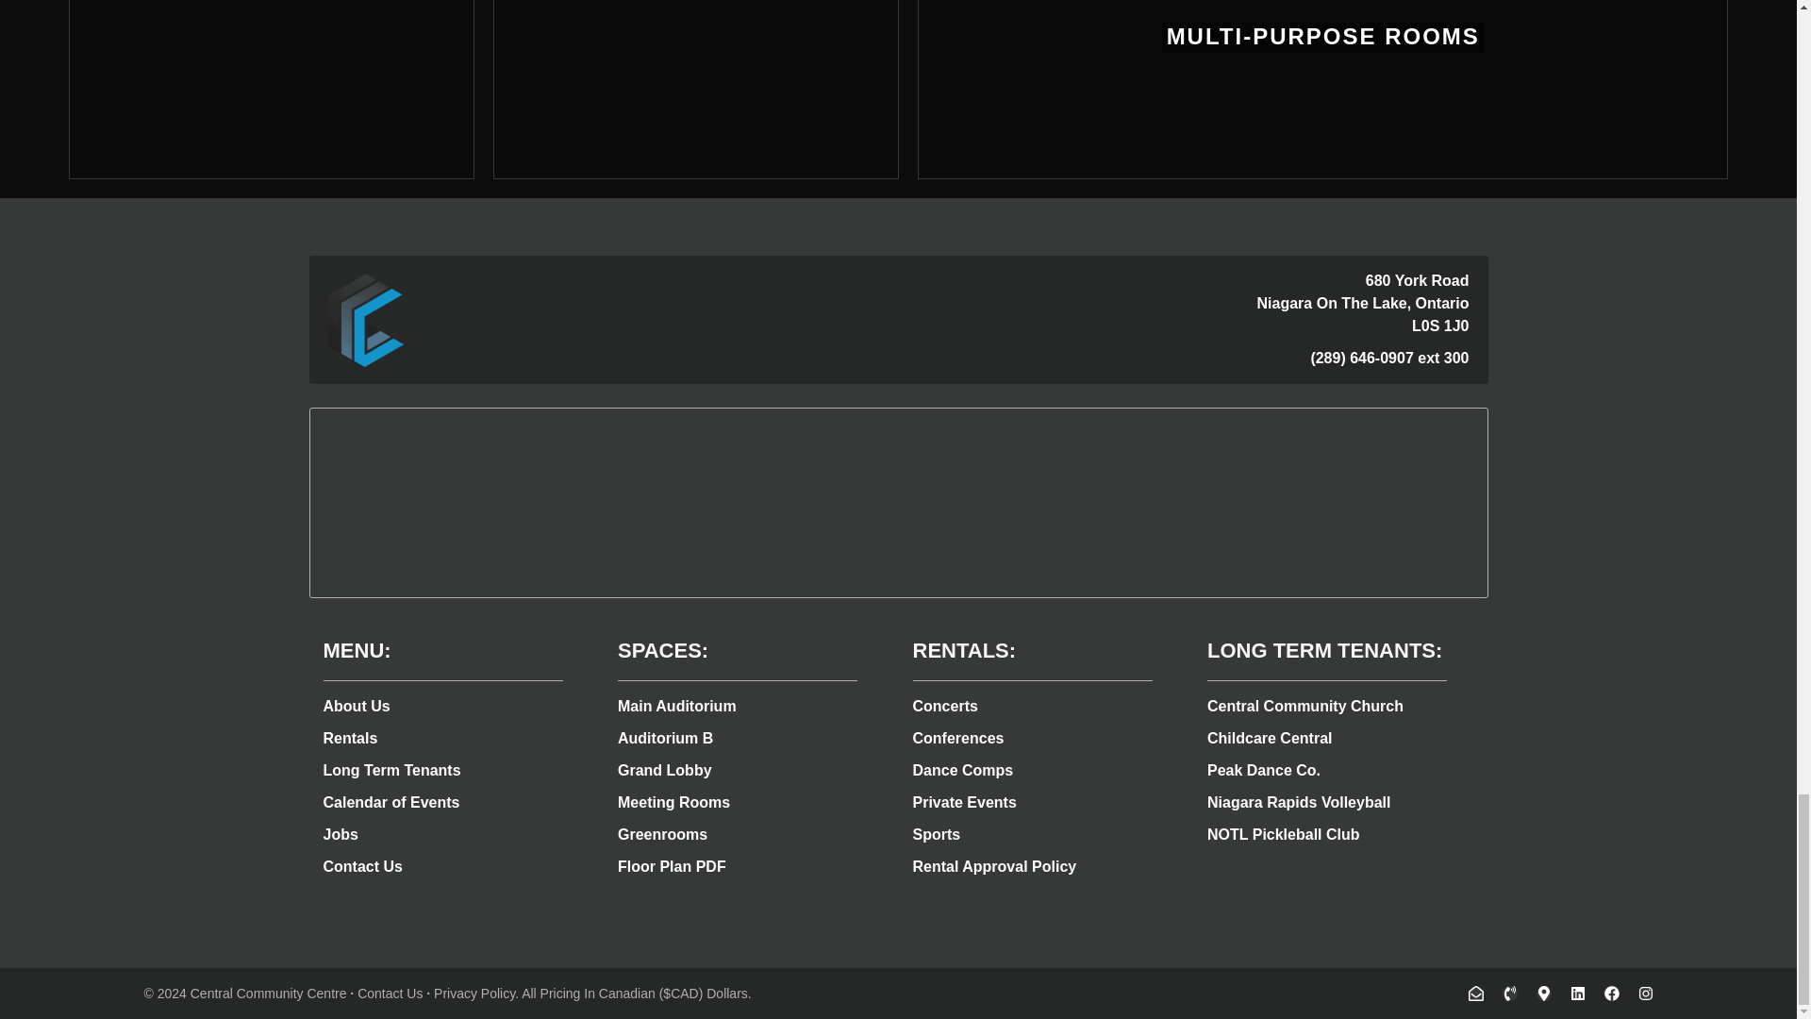  I want to click on GRAND LOBBY, so click(270, 90).